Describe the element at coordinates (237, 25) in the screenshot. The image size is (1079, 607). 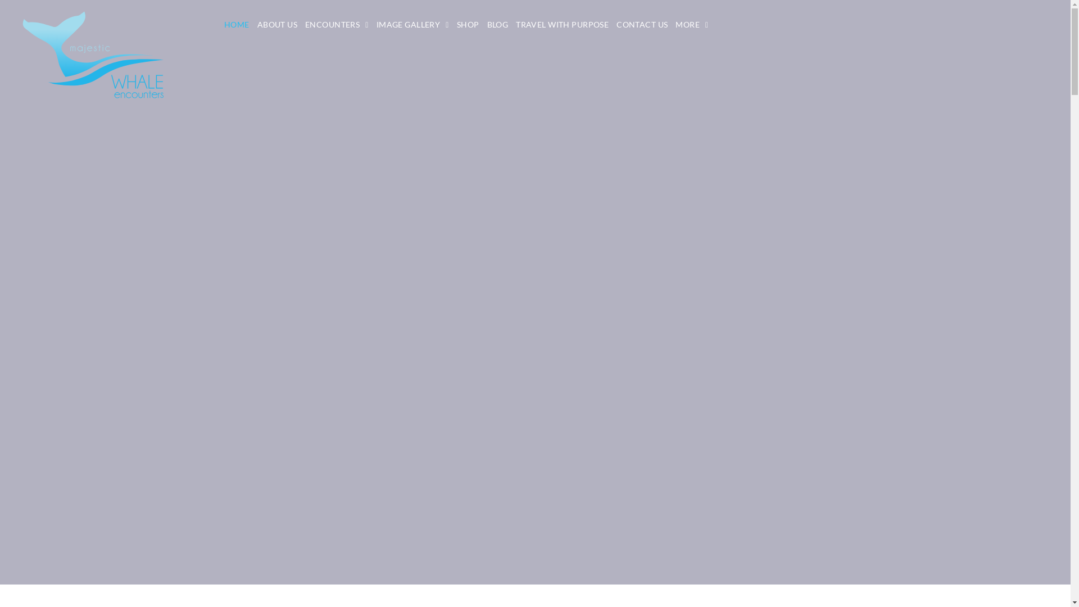
I see `HOME` at that location.